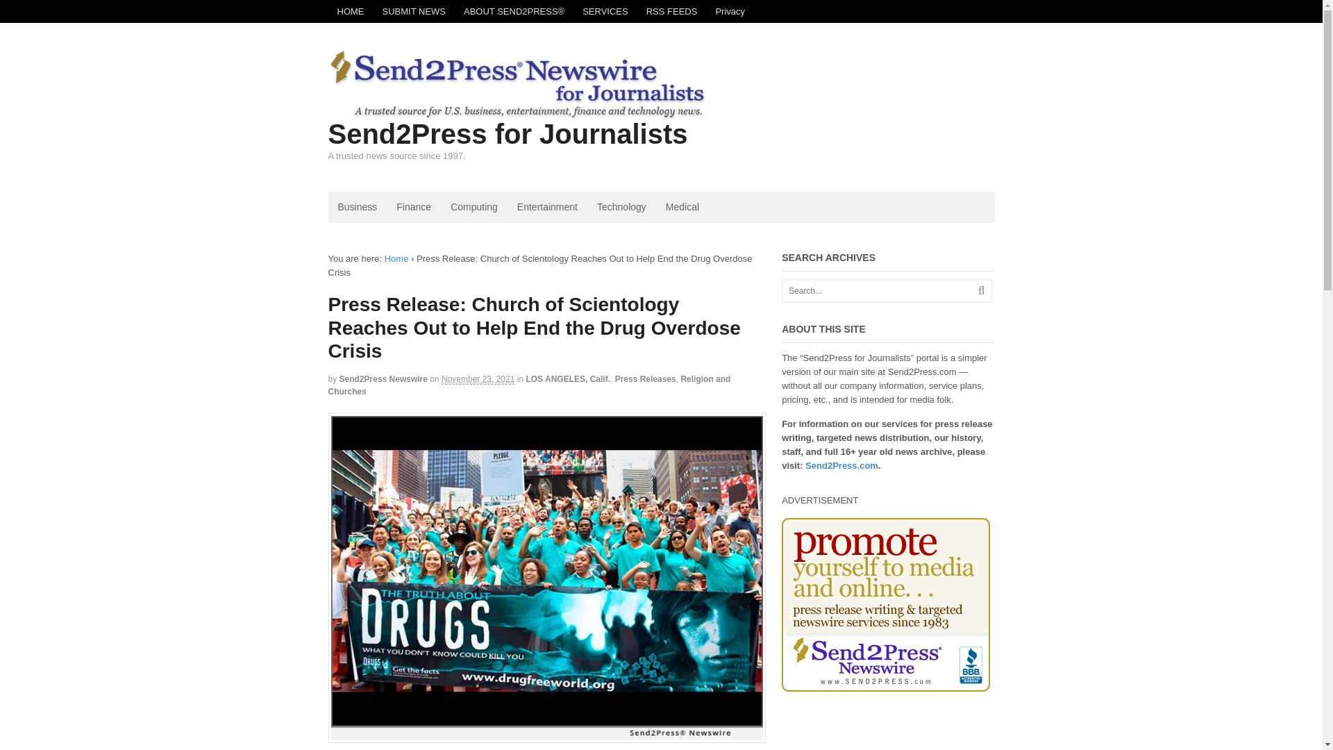  What do you see at coordinates (878, 290) in the screenshot?
I see `Search...` at bounding box center [878, 290].